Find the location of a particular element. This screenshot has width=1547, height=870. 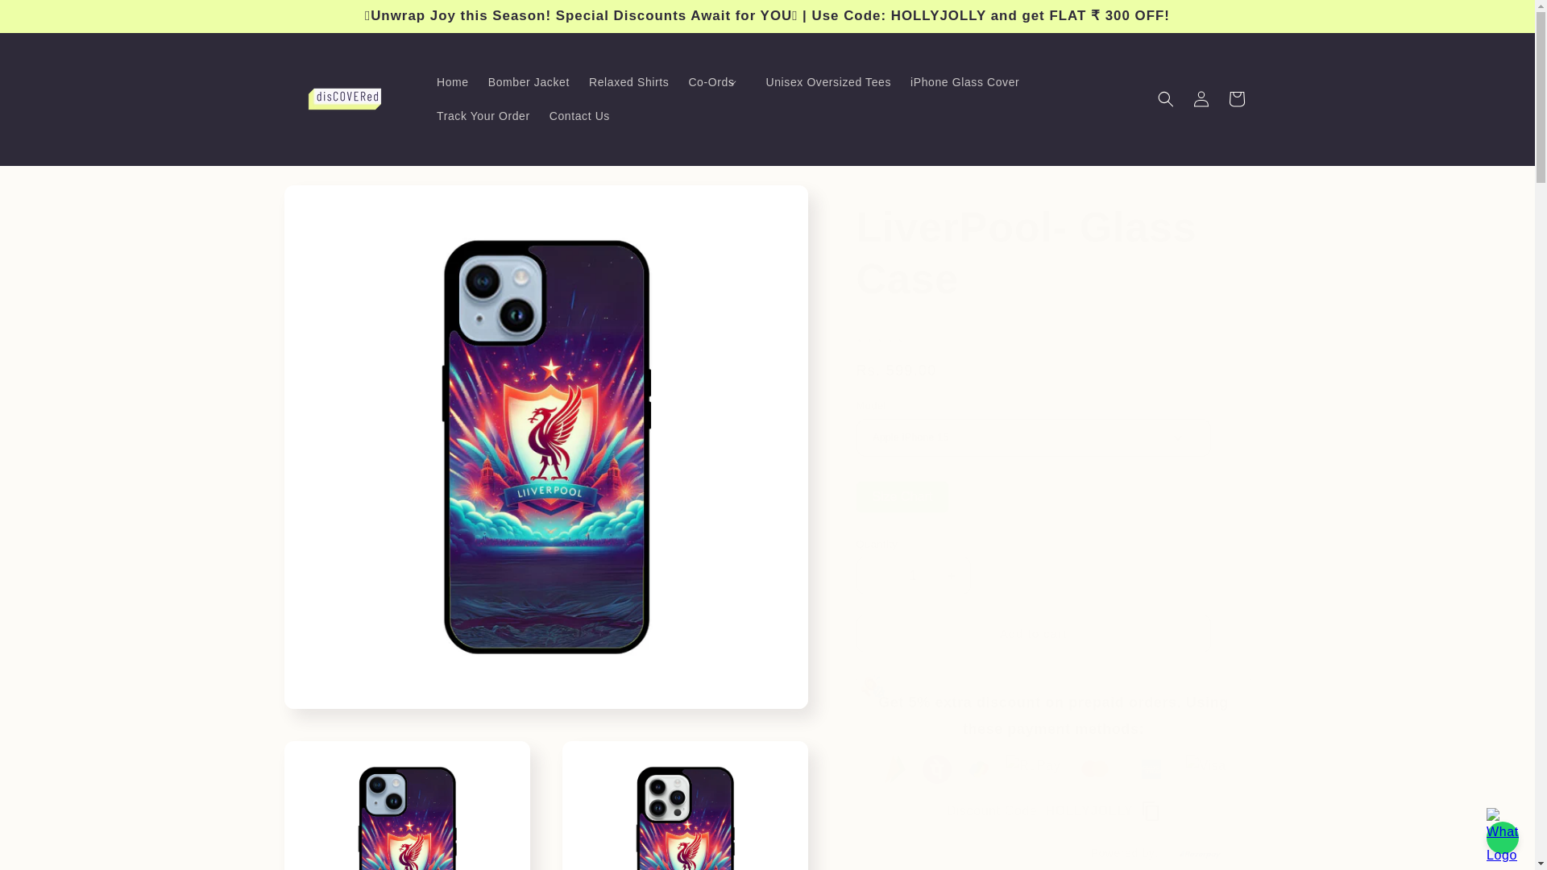

Open media 3 in modal is located at coordinates (685, 806).